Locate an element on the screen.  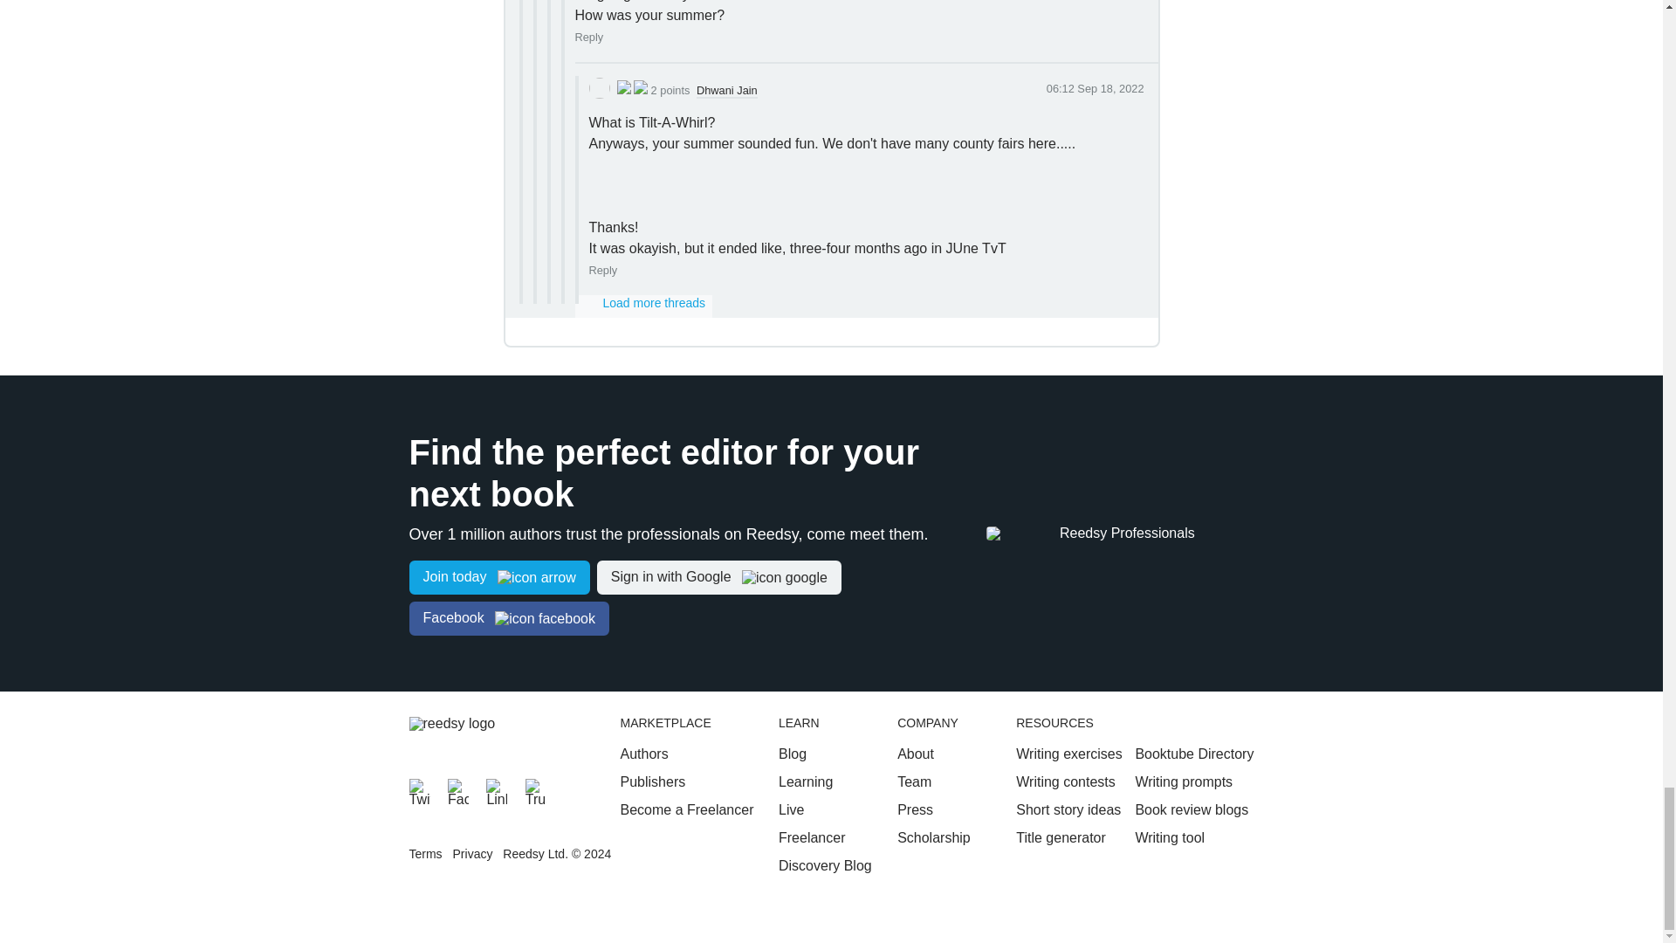
LinkedIn is located at coordinates (496, 789).